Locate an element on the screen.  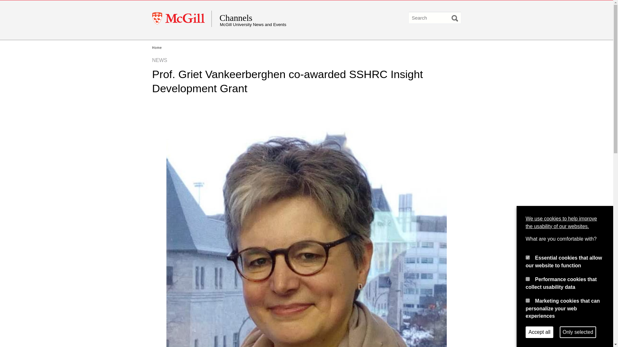
Home is located at coordinates (156, 48).